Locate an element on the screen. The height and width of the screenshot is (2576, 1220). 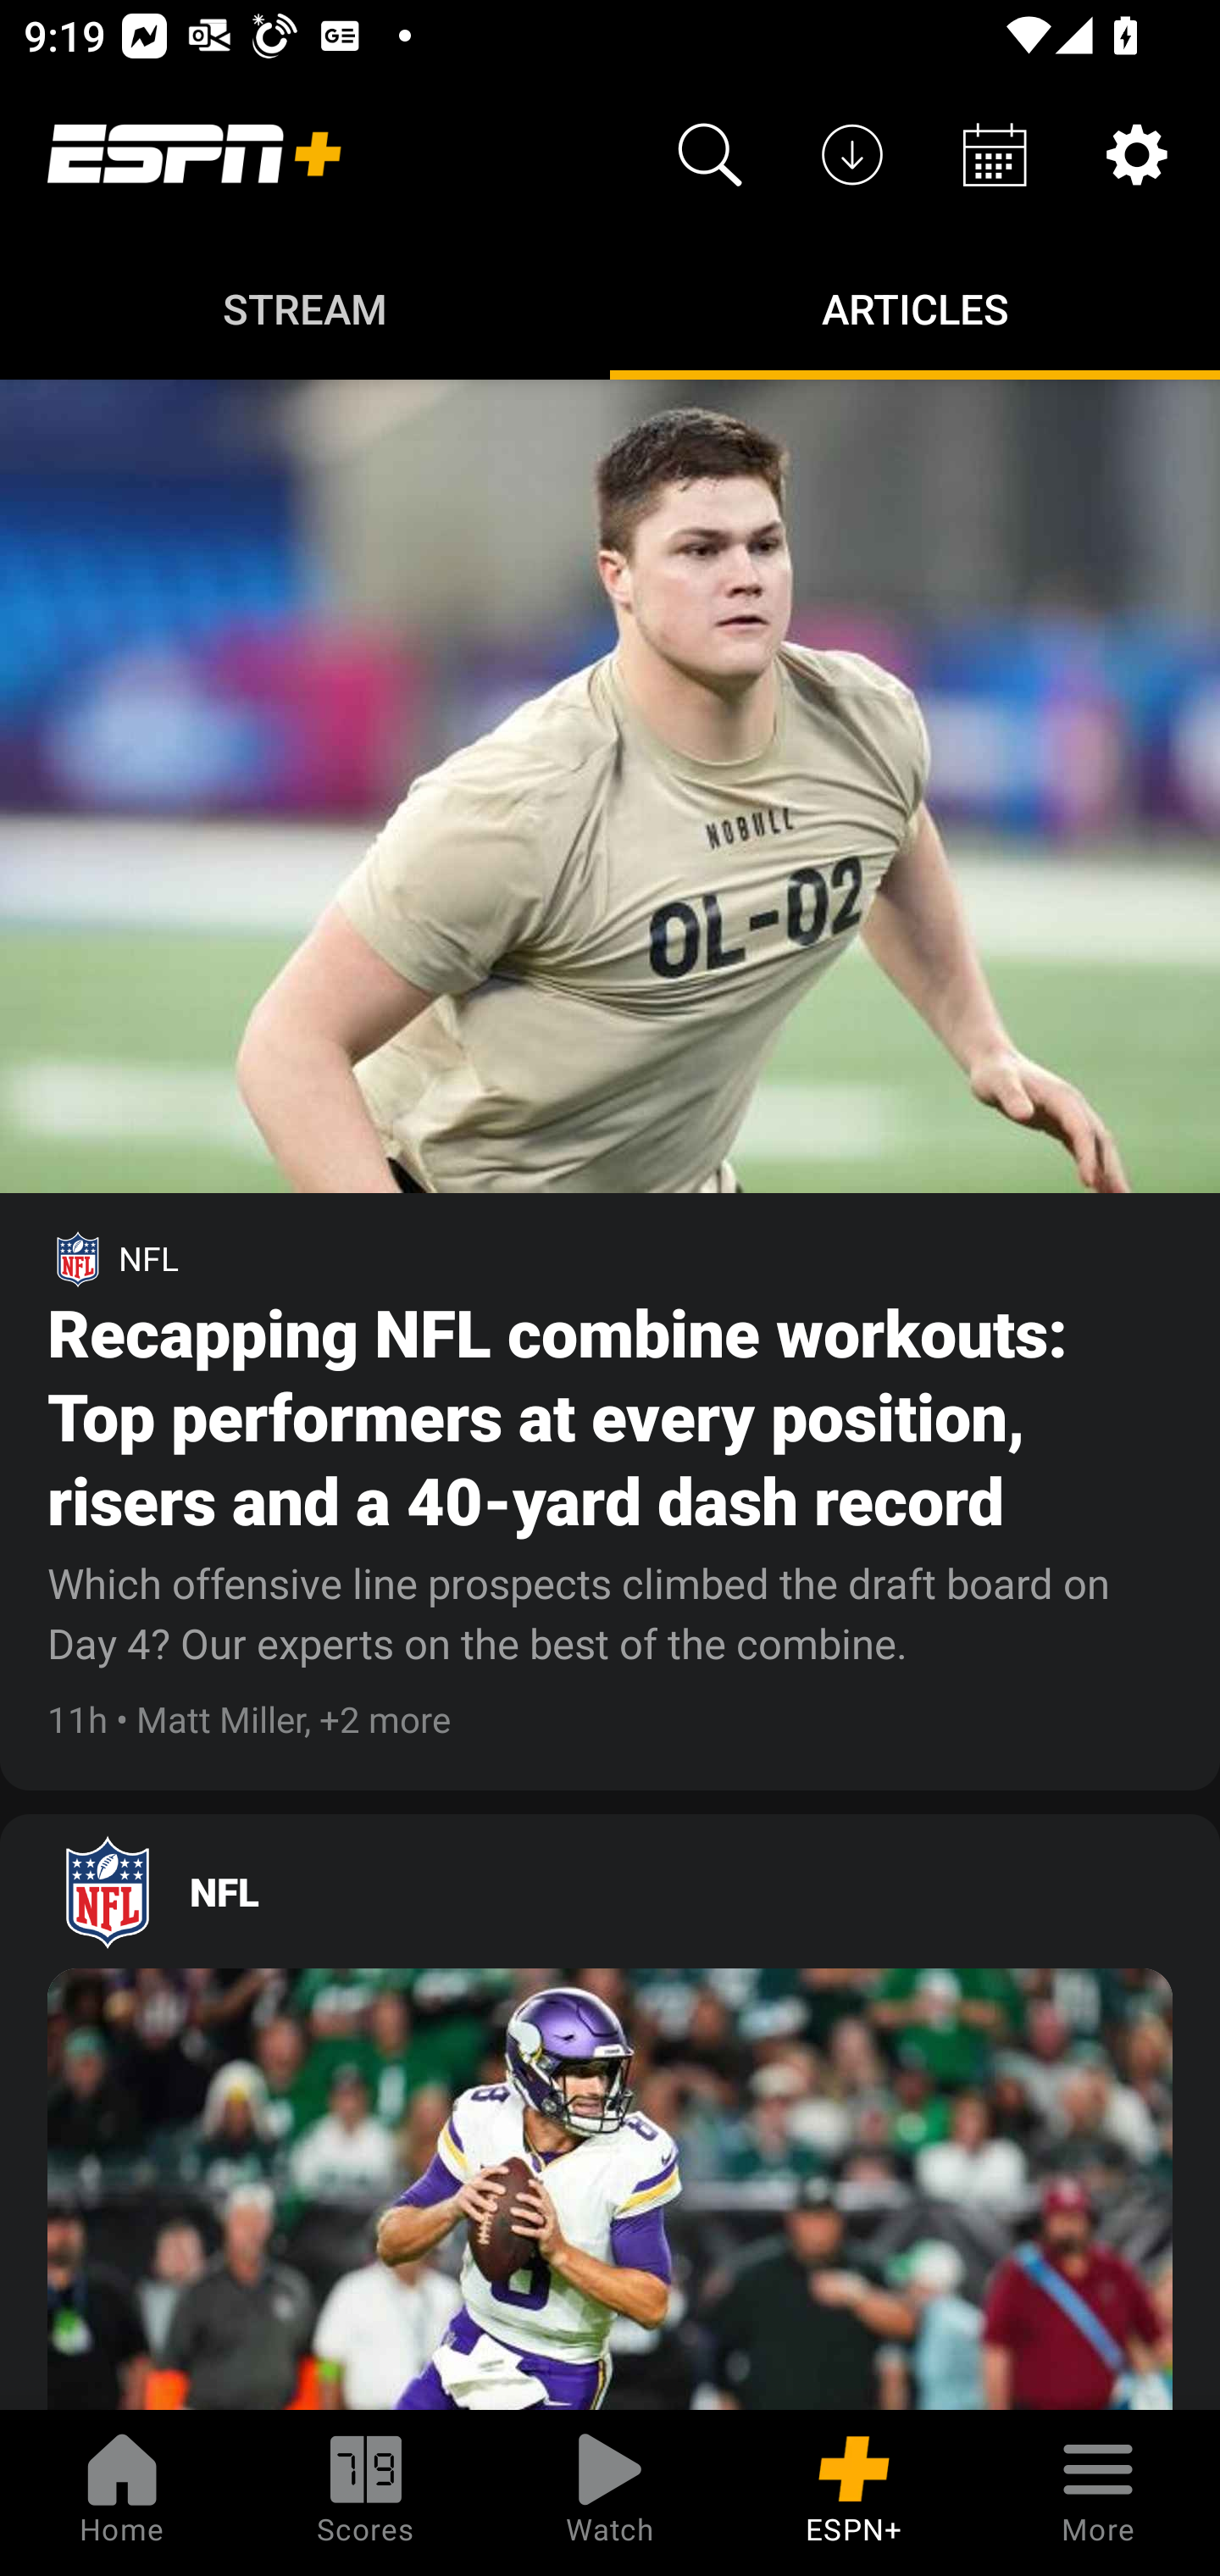
Watch is located at coordinates (610, 2493).